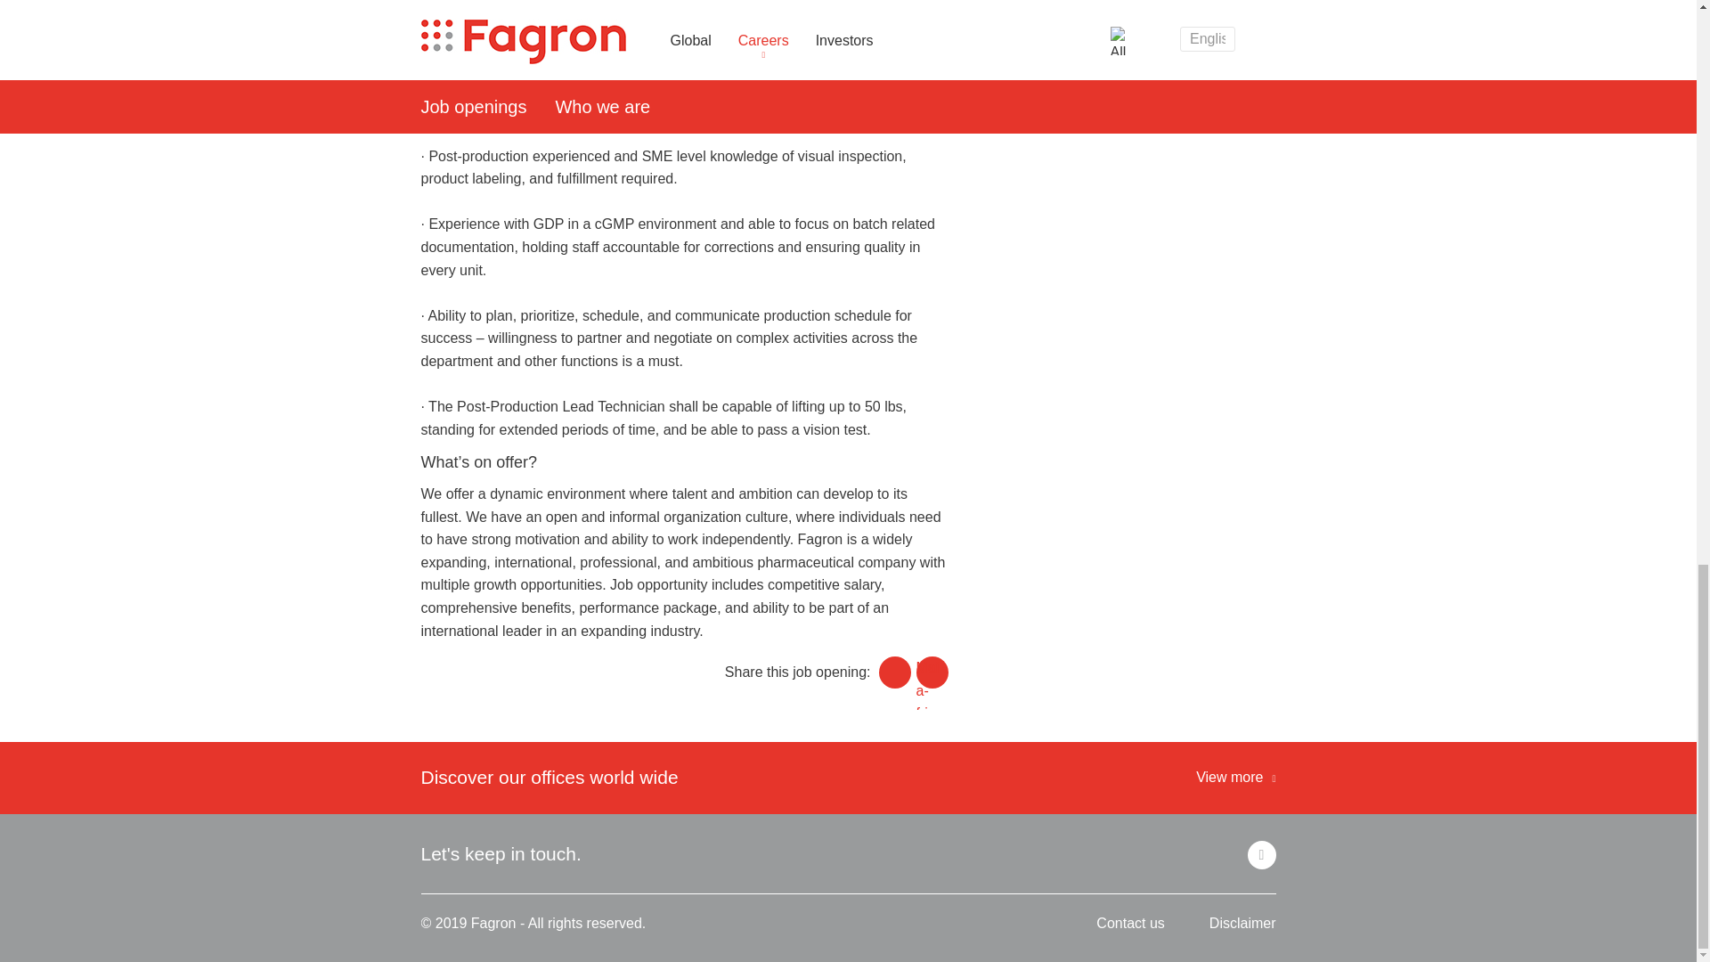  I want to click on Contact us, so click(1129, 923).